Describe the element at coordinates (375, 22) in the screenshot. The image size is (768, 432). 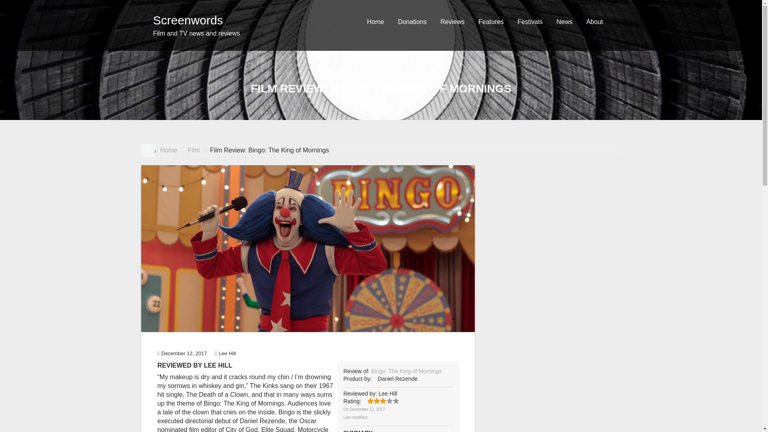
I see `Home` at that location.